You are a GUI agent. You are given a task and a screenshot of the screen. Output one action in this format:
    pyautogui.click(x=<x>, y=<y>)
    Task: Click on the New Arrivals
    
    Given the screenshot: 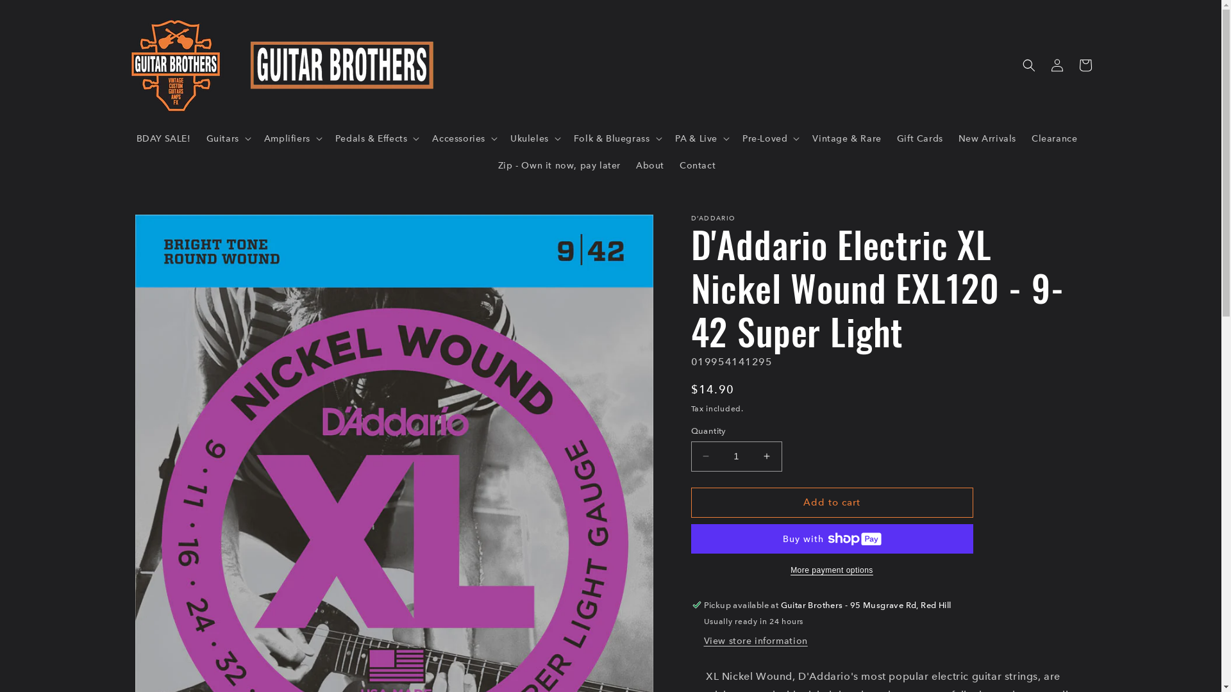 What is the action you would take?
    pyautogui.click(x=987, y=138)
    